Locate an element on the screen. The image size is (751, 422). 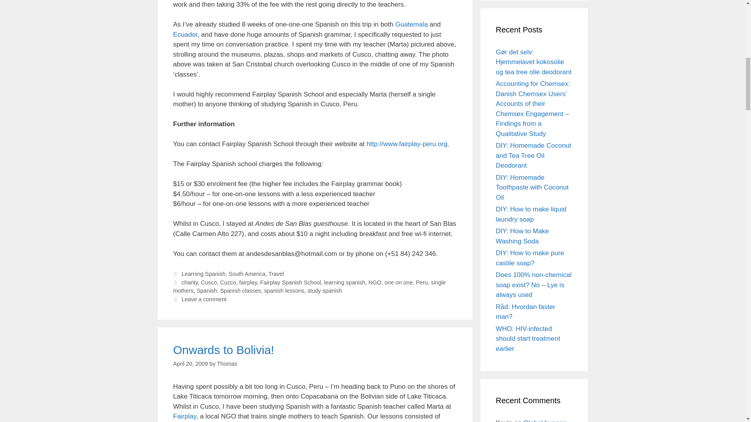
Peru is located at coordinates (422, 282).